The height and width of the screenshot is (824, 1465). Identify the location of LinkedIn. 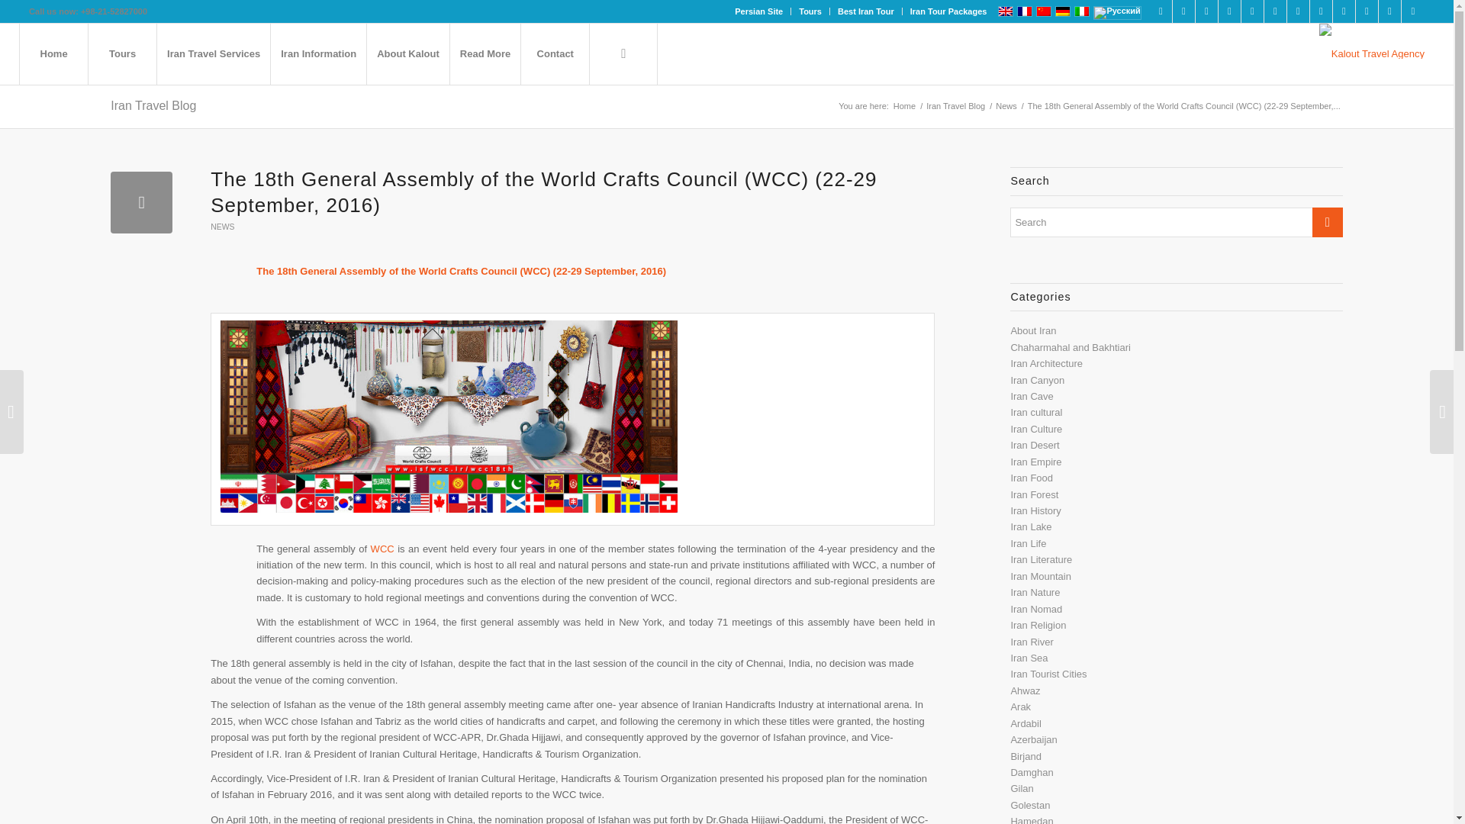
(1184, 11).